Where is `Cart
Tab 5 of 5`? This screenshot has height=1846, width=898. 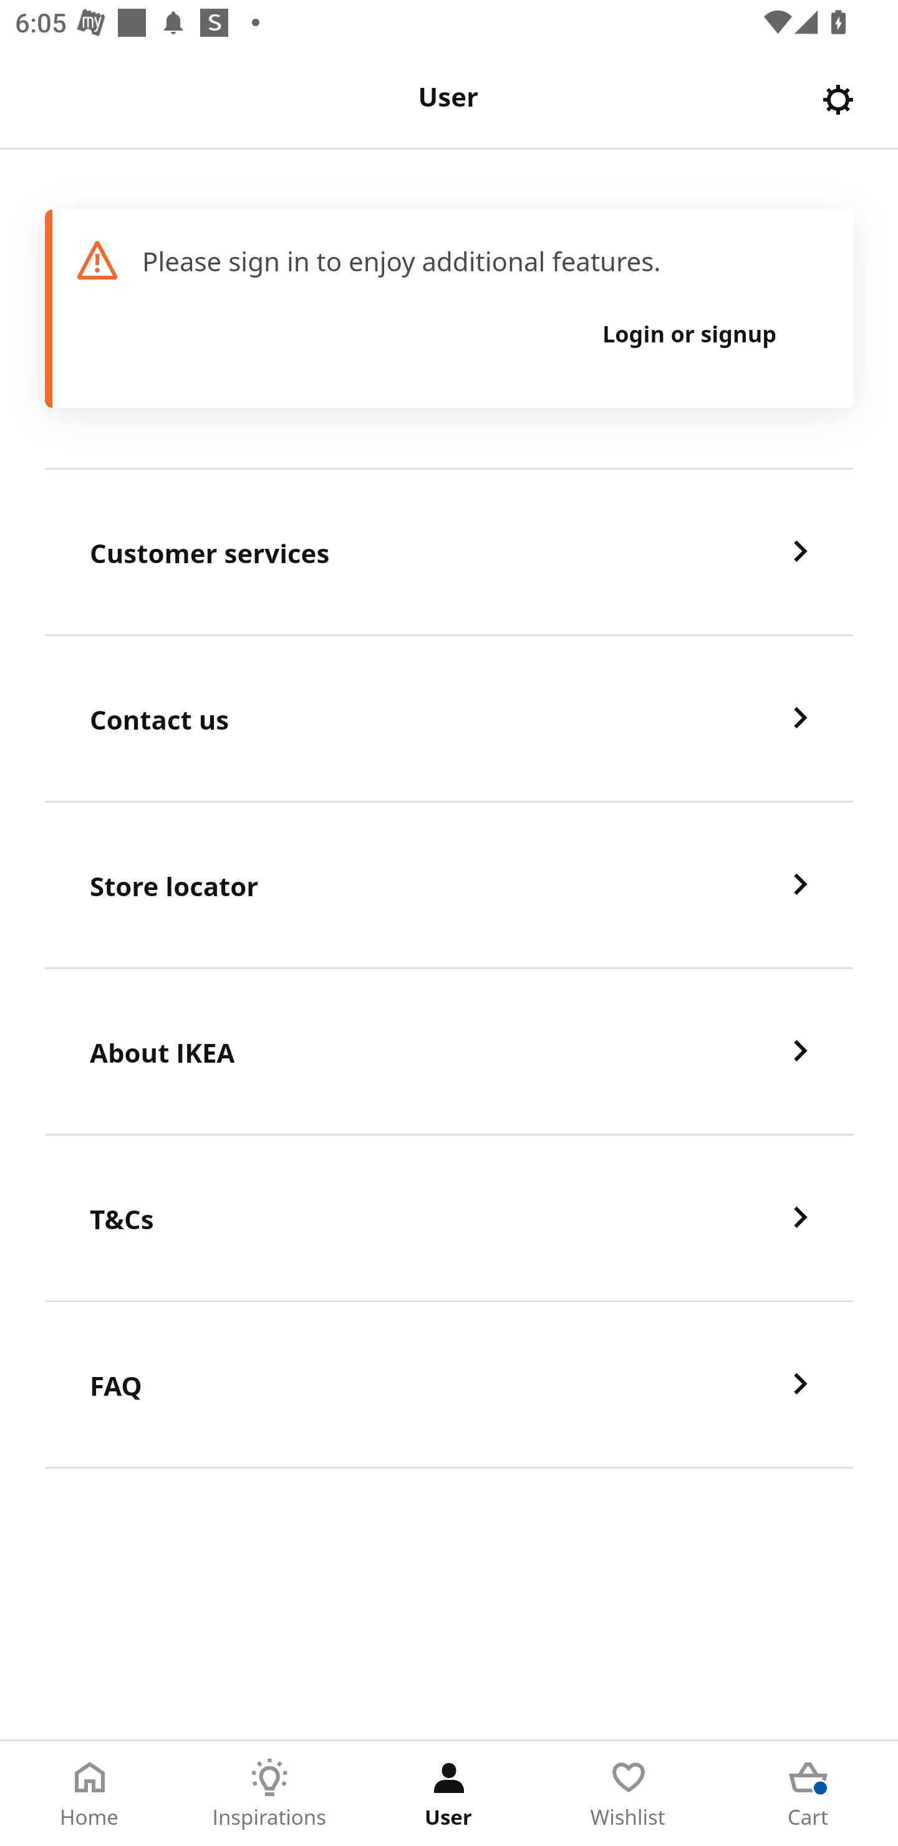
Cart
Tab 5 of 5 is located at coordinates (808, 1794).